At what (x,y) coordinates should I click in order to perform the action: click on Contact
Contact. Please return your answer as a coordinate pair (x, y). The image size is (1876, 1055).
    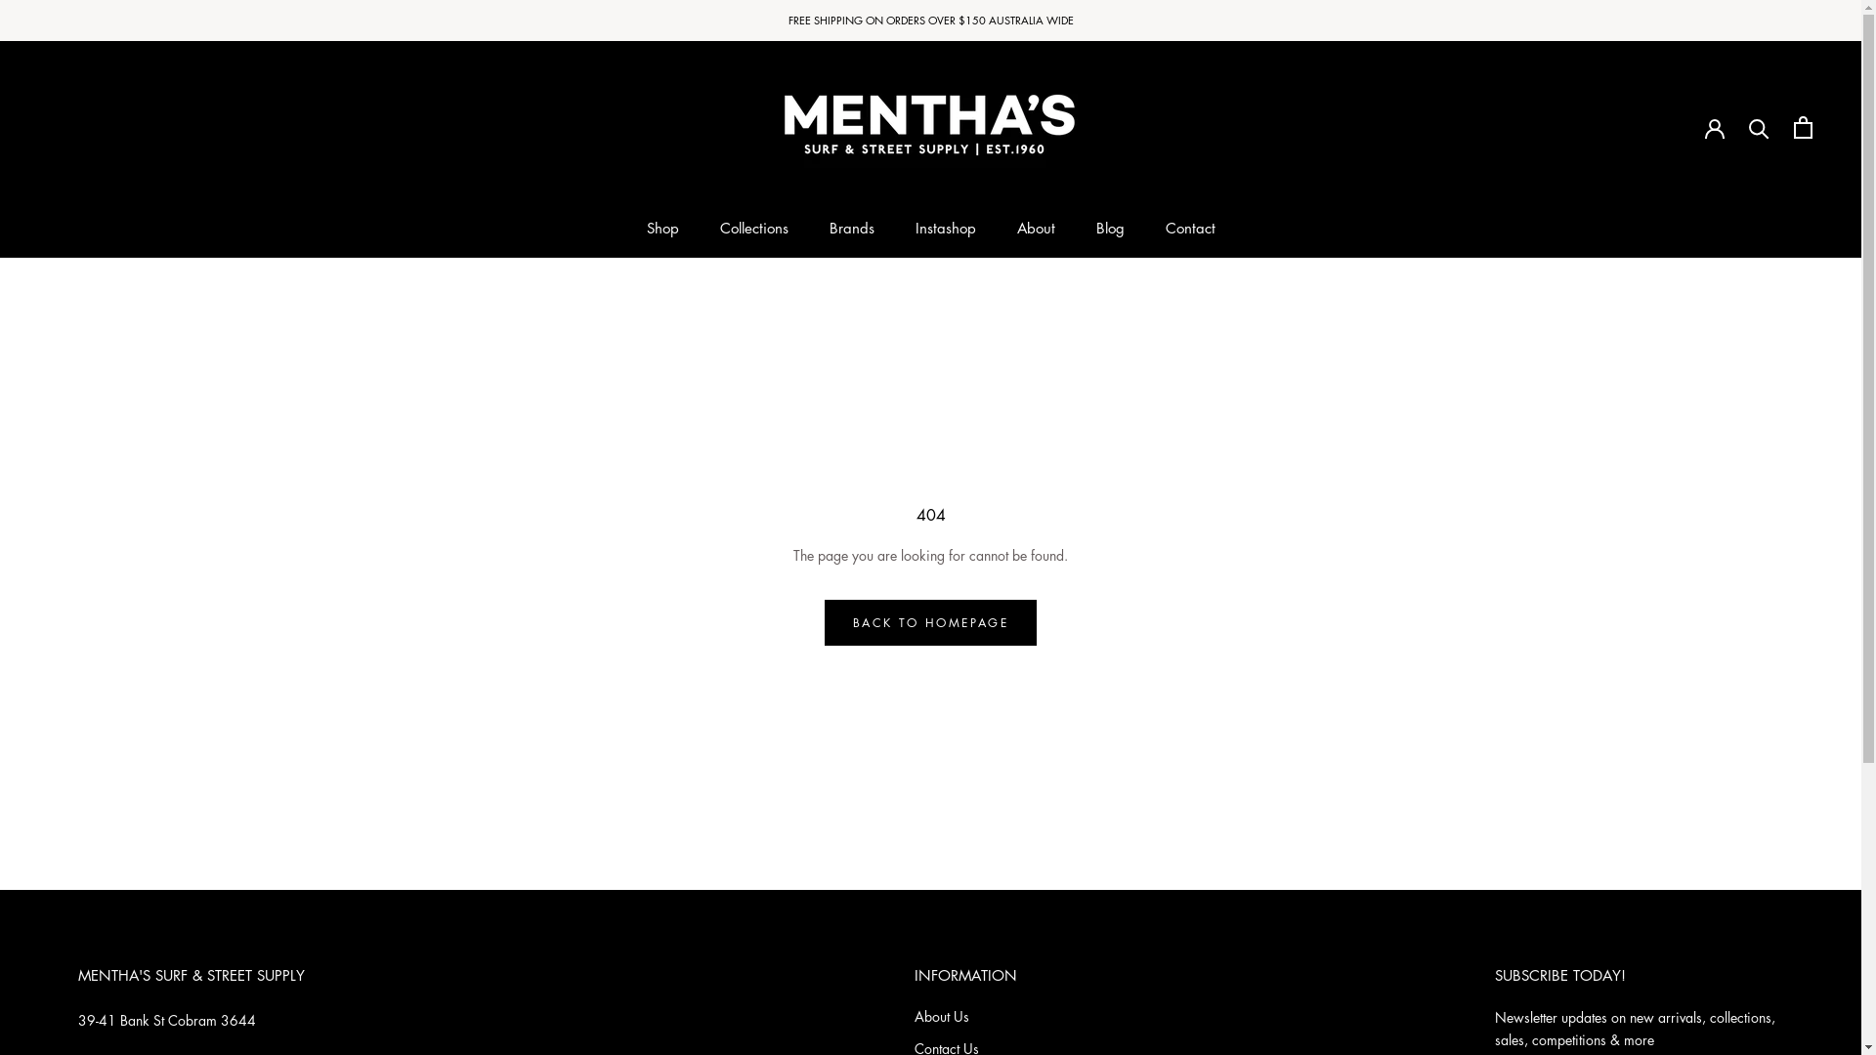
    Looking at the image, I should click on (1190, 228).